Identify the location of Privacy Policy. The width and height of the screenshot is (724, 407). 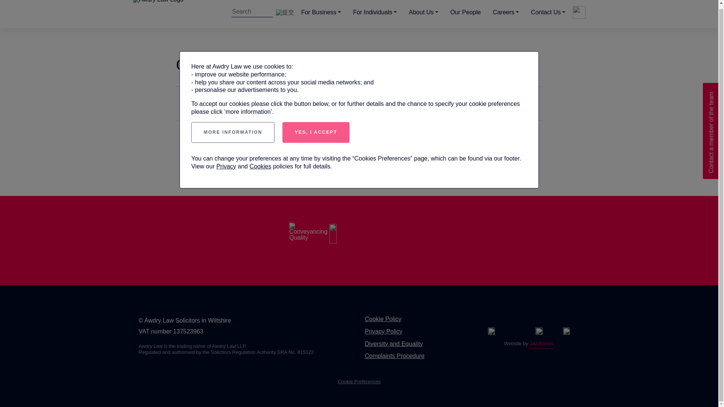
(383, 331).